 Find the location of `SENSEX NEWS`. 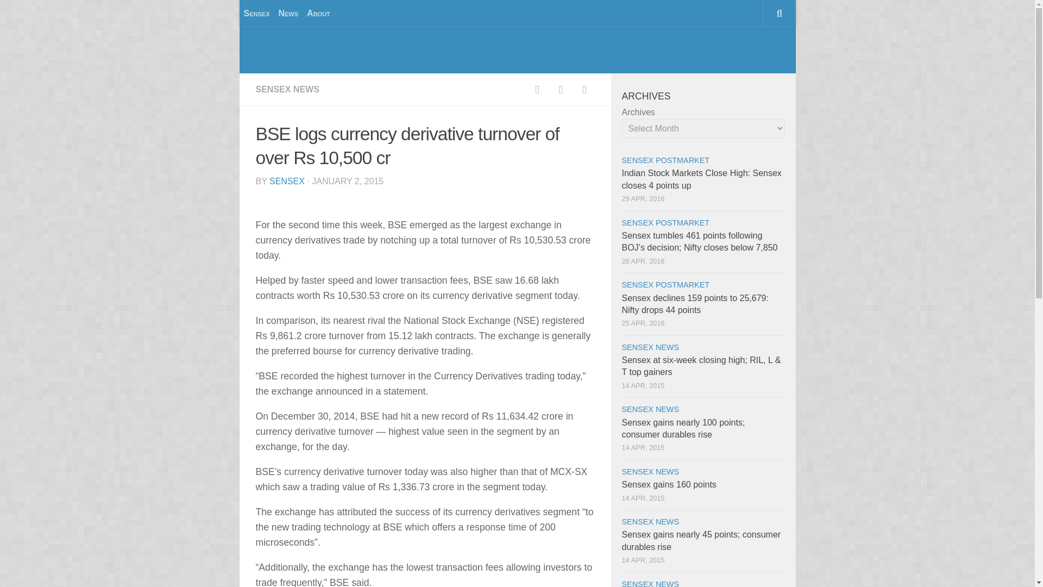

SENSEX NEWS is located at coordinates (287, 89).